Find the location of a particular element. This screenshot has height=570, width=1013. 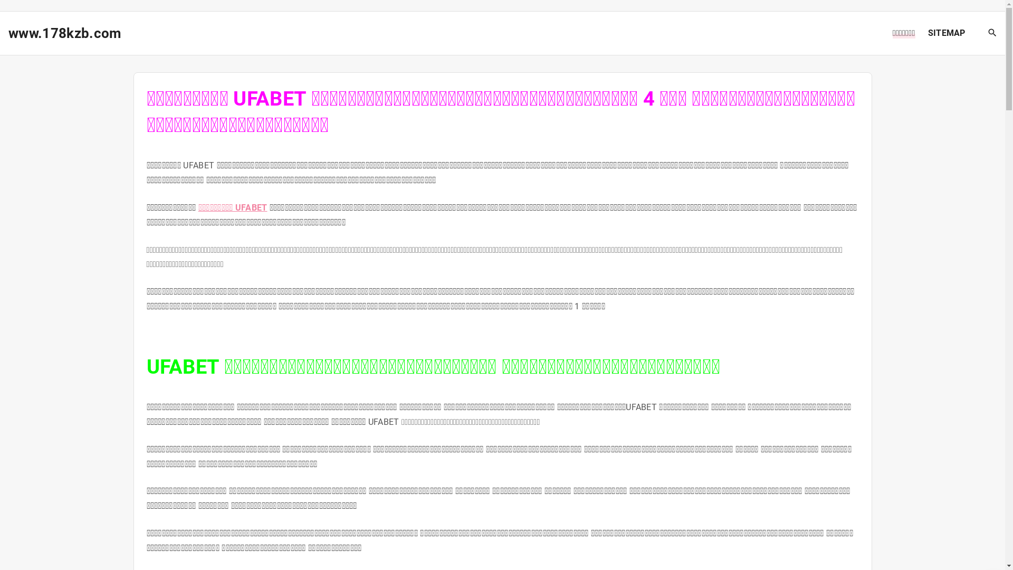

SITEMAP is located at coordinates (947, 33).